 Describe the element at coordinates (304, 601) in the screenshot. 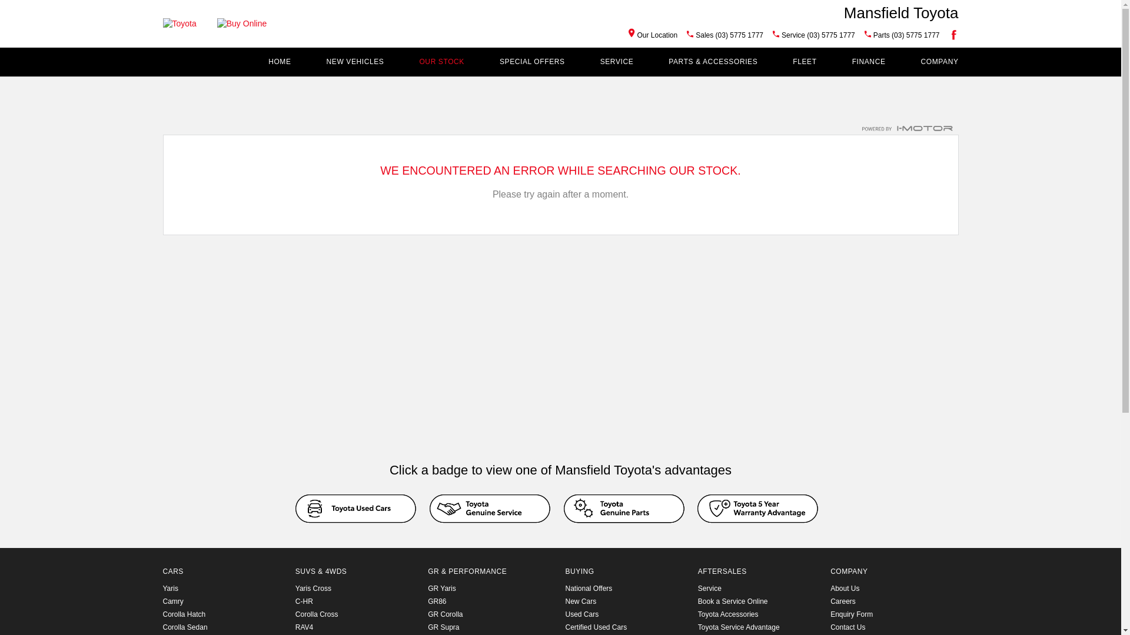

I see `C-HR` at that location.